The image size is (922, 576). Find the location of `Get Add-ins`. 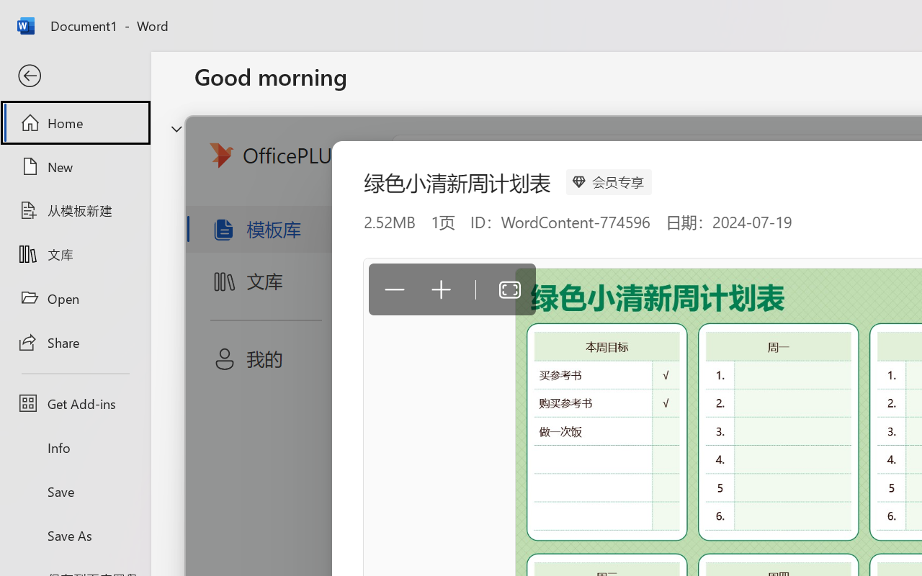

Get Add-ins is located at coordinates (75, 403).